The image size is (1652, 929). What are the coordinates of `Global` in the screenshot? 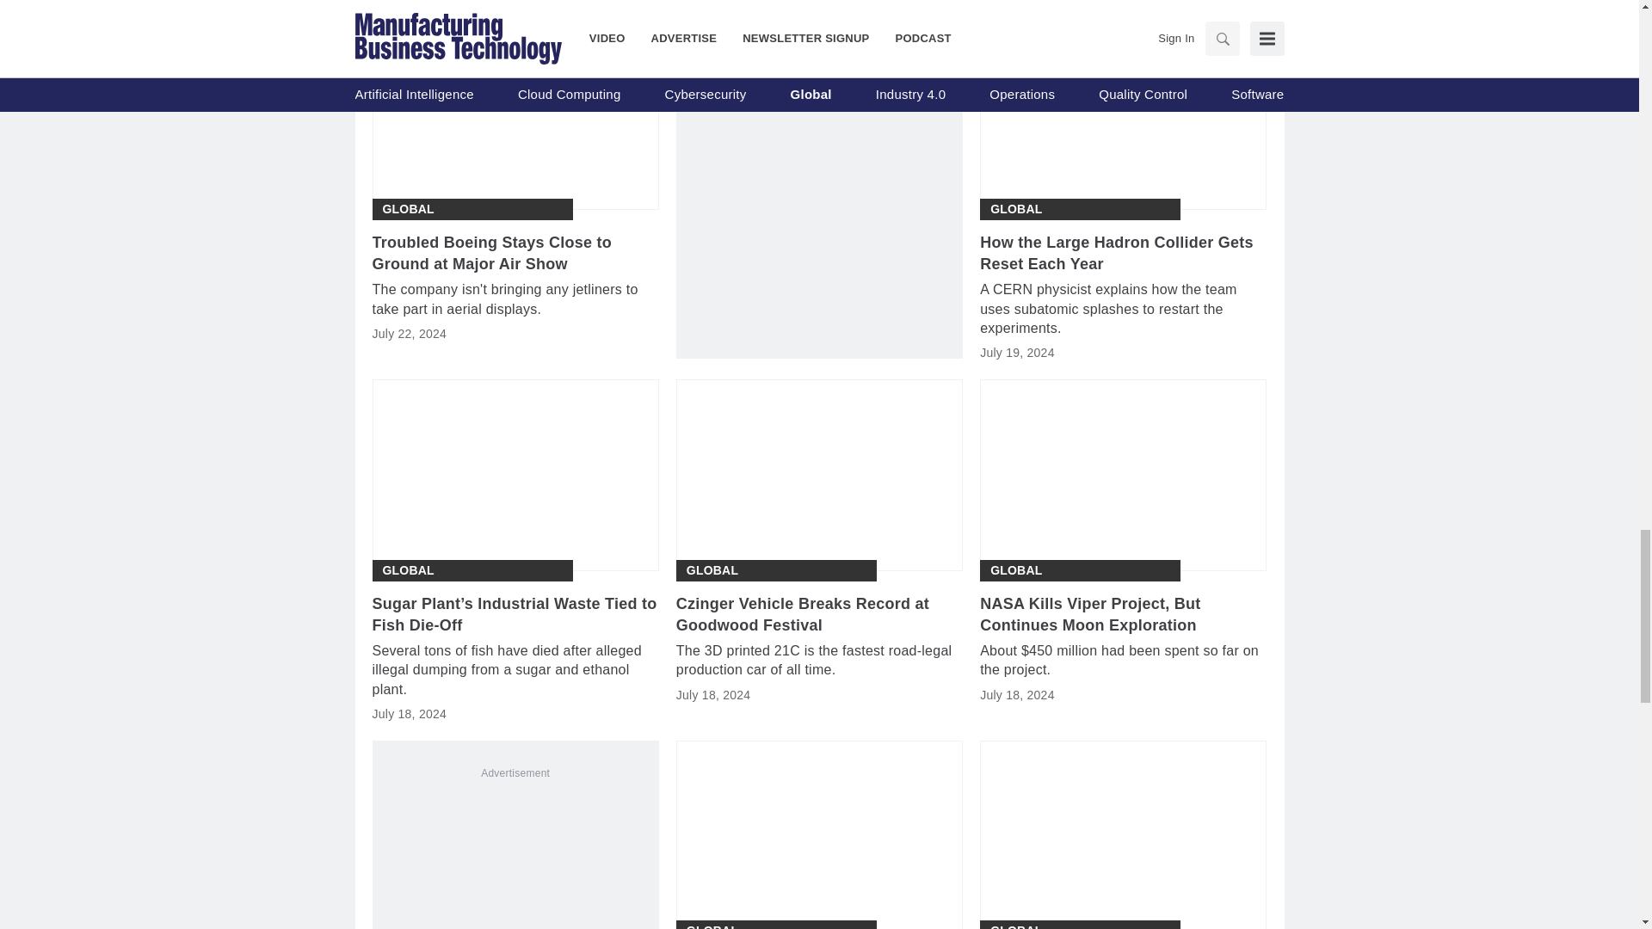 It's located at (1015, 209).